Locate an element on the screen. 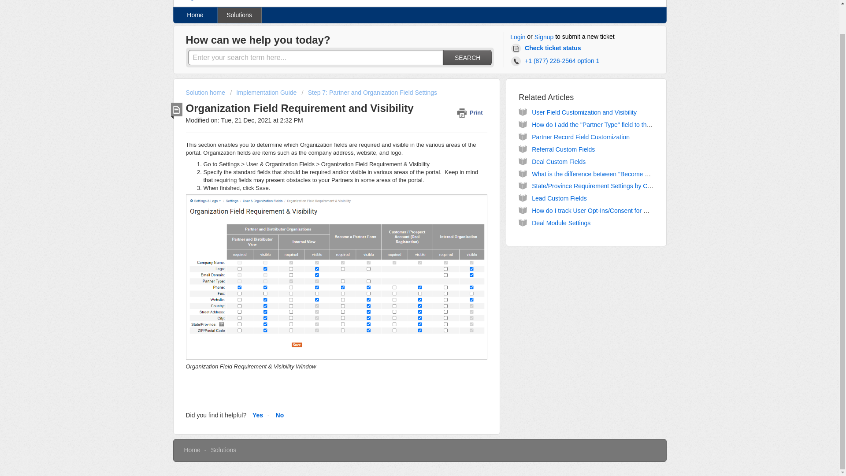 This screenshot has width=846, height=476. Solutions is located at coordinates (239, 15).